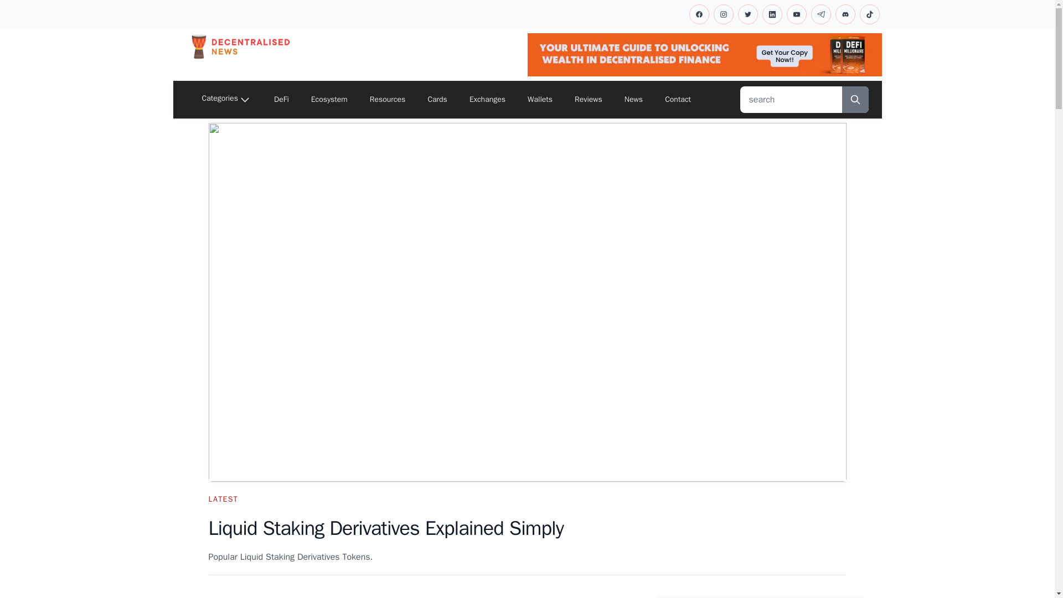 This screenshot has height=598, width=1063. Describe the element at coordinates (281, 99) in the screenshot. I see `DeFi` at that location.